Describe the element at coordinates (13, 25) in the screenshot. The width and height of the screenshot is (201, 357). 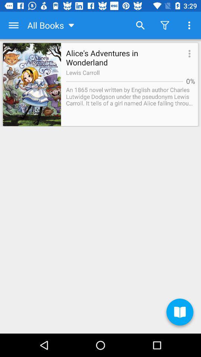
I see `launch item next to the all books` at that location.